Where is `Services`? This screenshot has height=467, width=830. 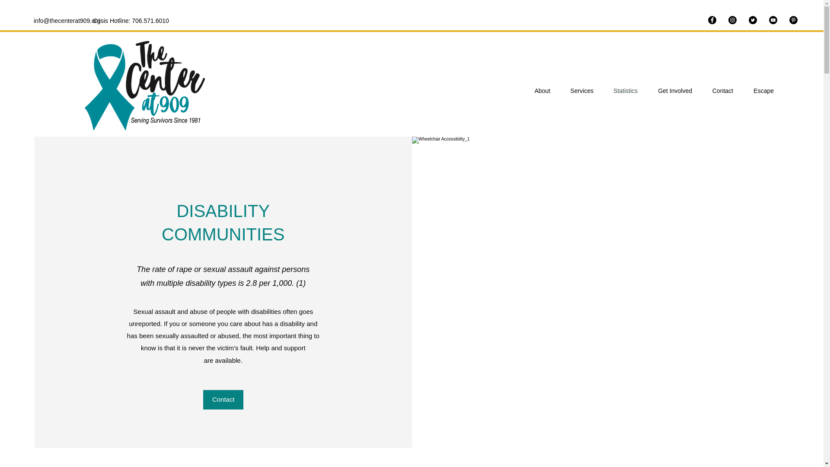 Services is located at coordinates (576, 91).